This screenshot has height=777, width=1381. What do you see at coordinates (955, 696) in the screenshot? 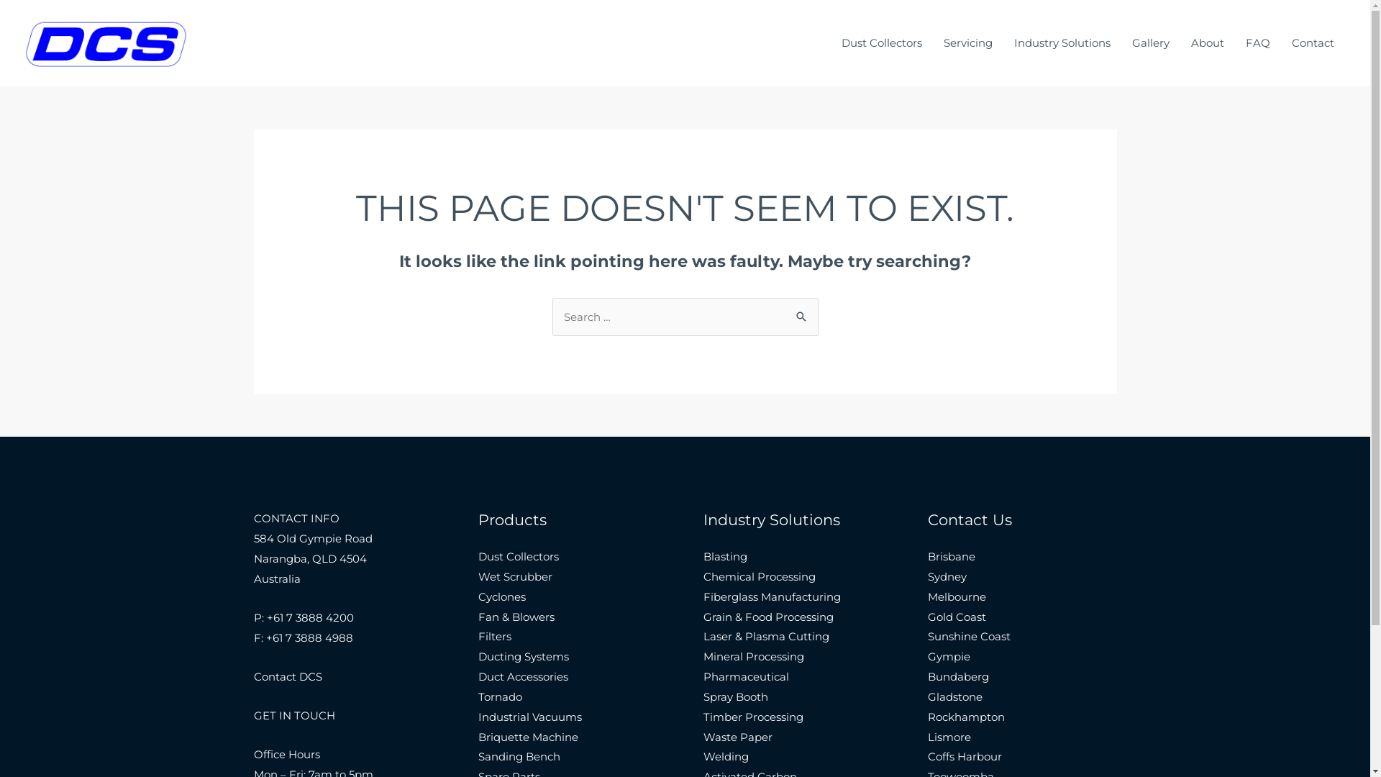
I see `Gladstone` at bounding box center [955, 696].